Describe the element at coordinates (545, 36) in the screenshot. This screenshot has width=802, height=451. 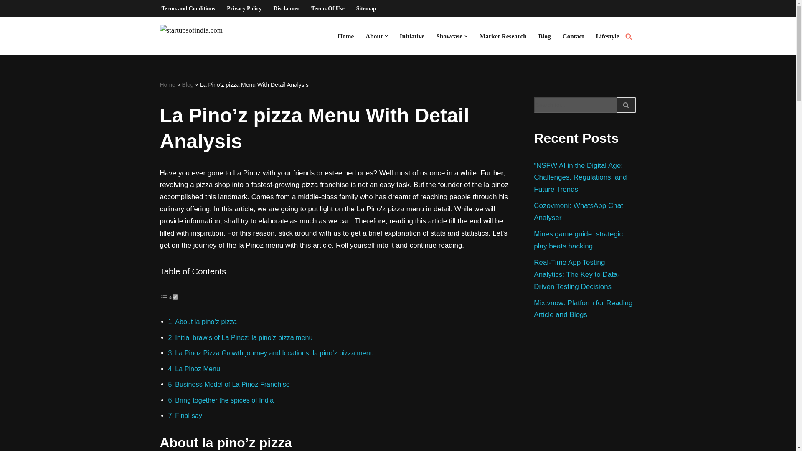
I see `Blog` at that location.